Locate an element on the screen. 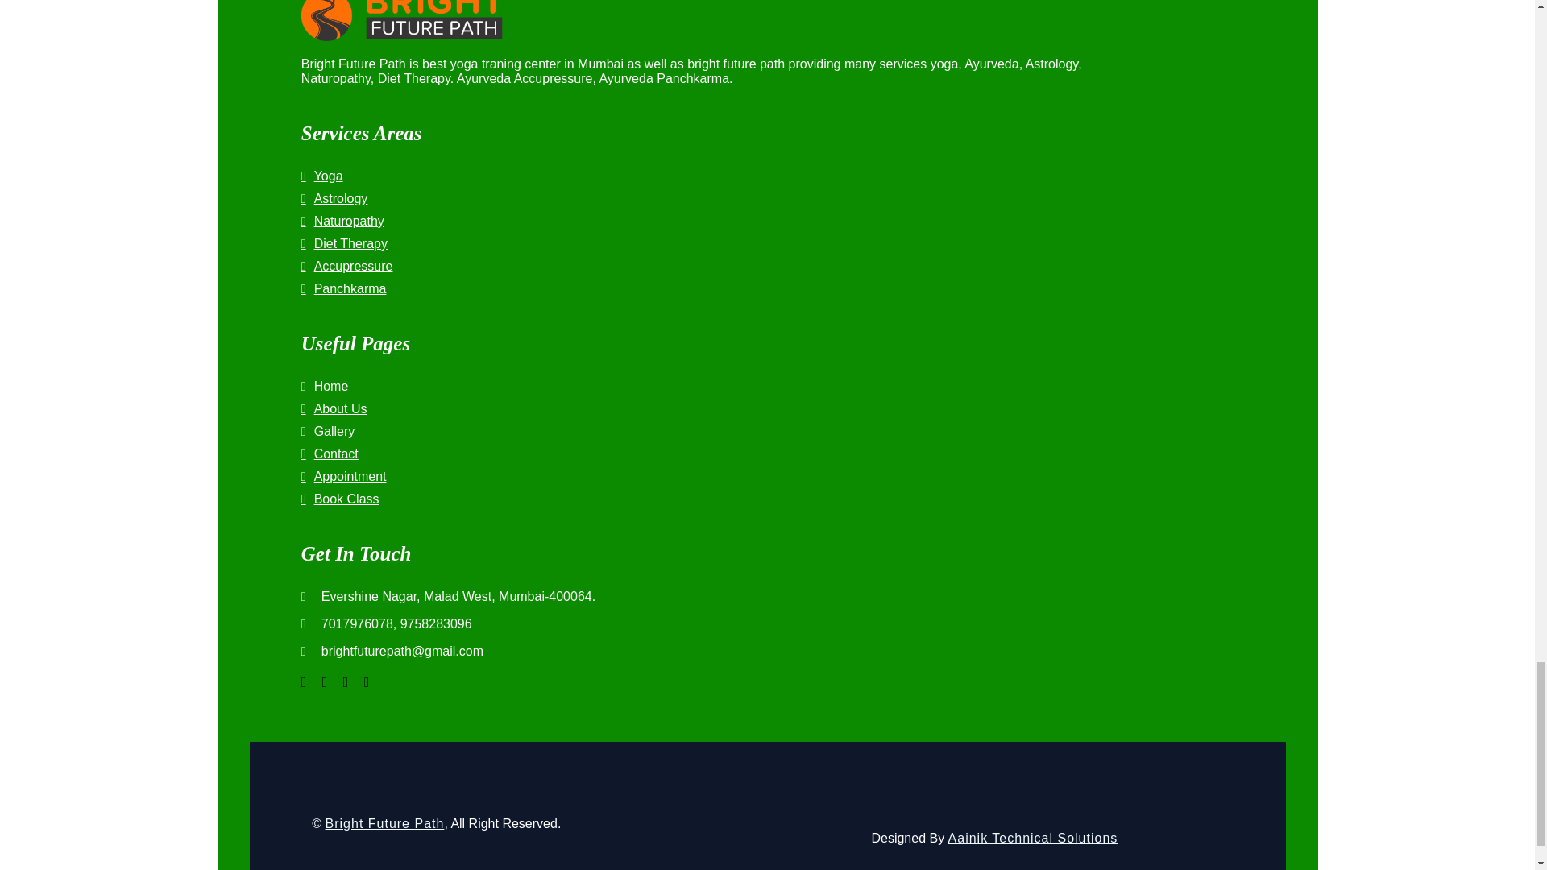 The width and height of the screenshot is (1547, 870). Naturopathy is located at coordinates (704, 221).